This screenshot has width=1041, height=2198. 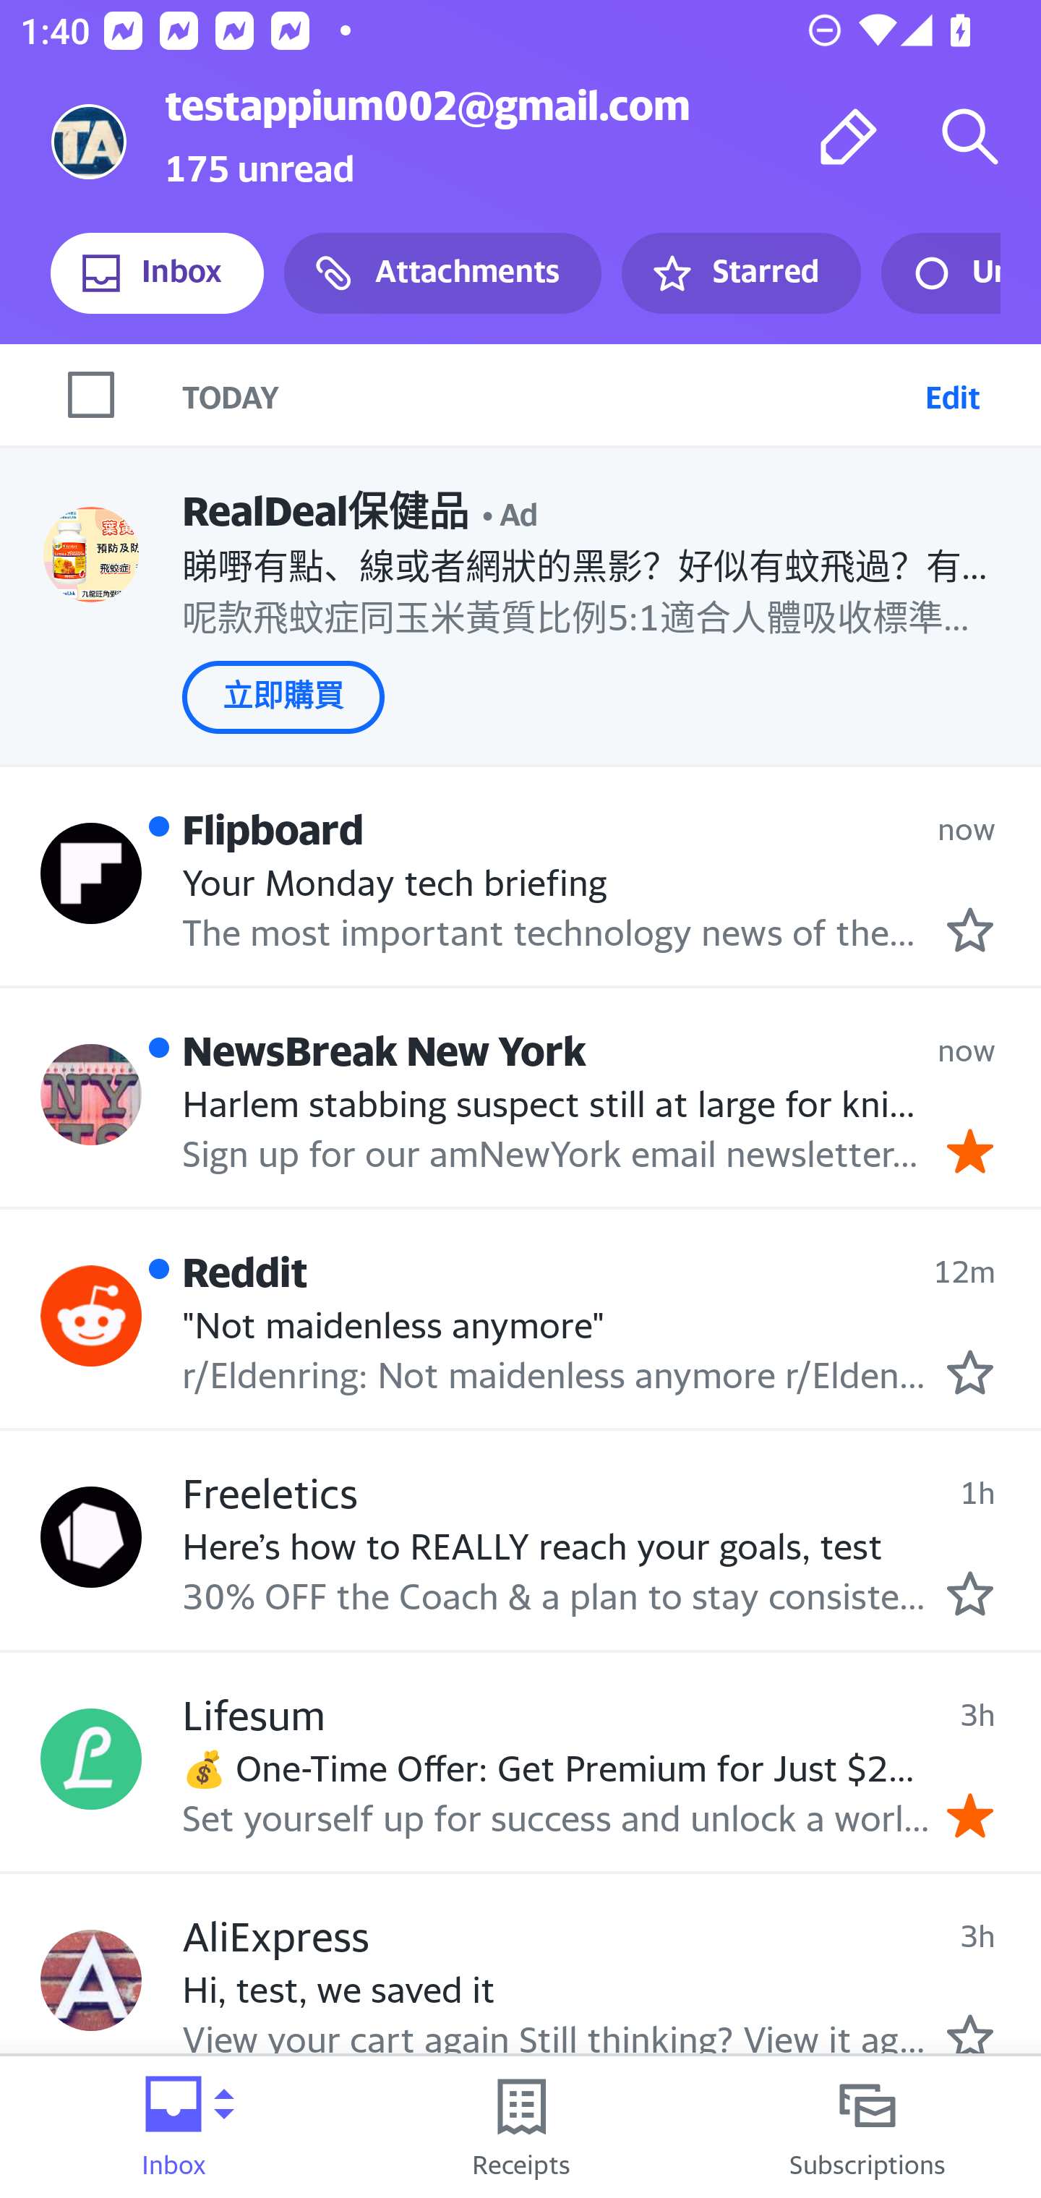 What do you see at coordinates (91, 1095) in the screenshot?
I see `Profile
NewsBreak New York` at bounding box center [91, 1095].